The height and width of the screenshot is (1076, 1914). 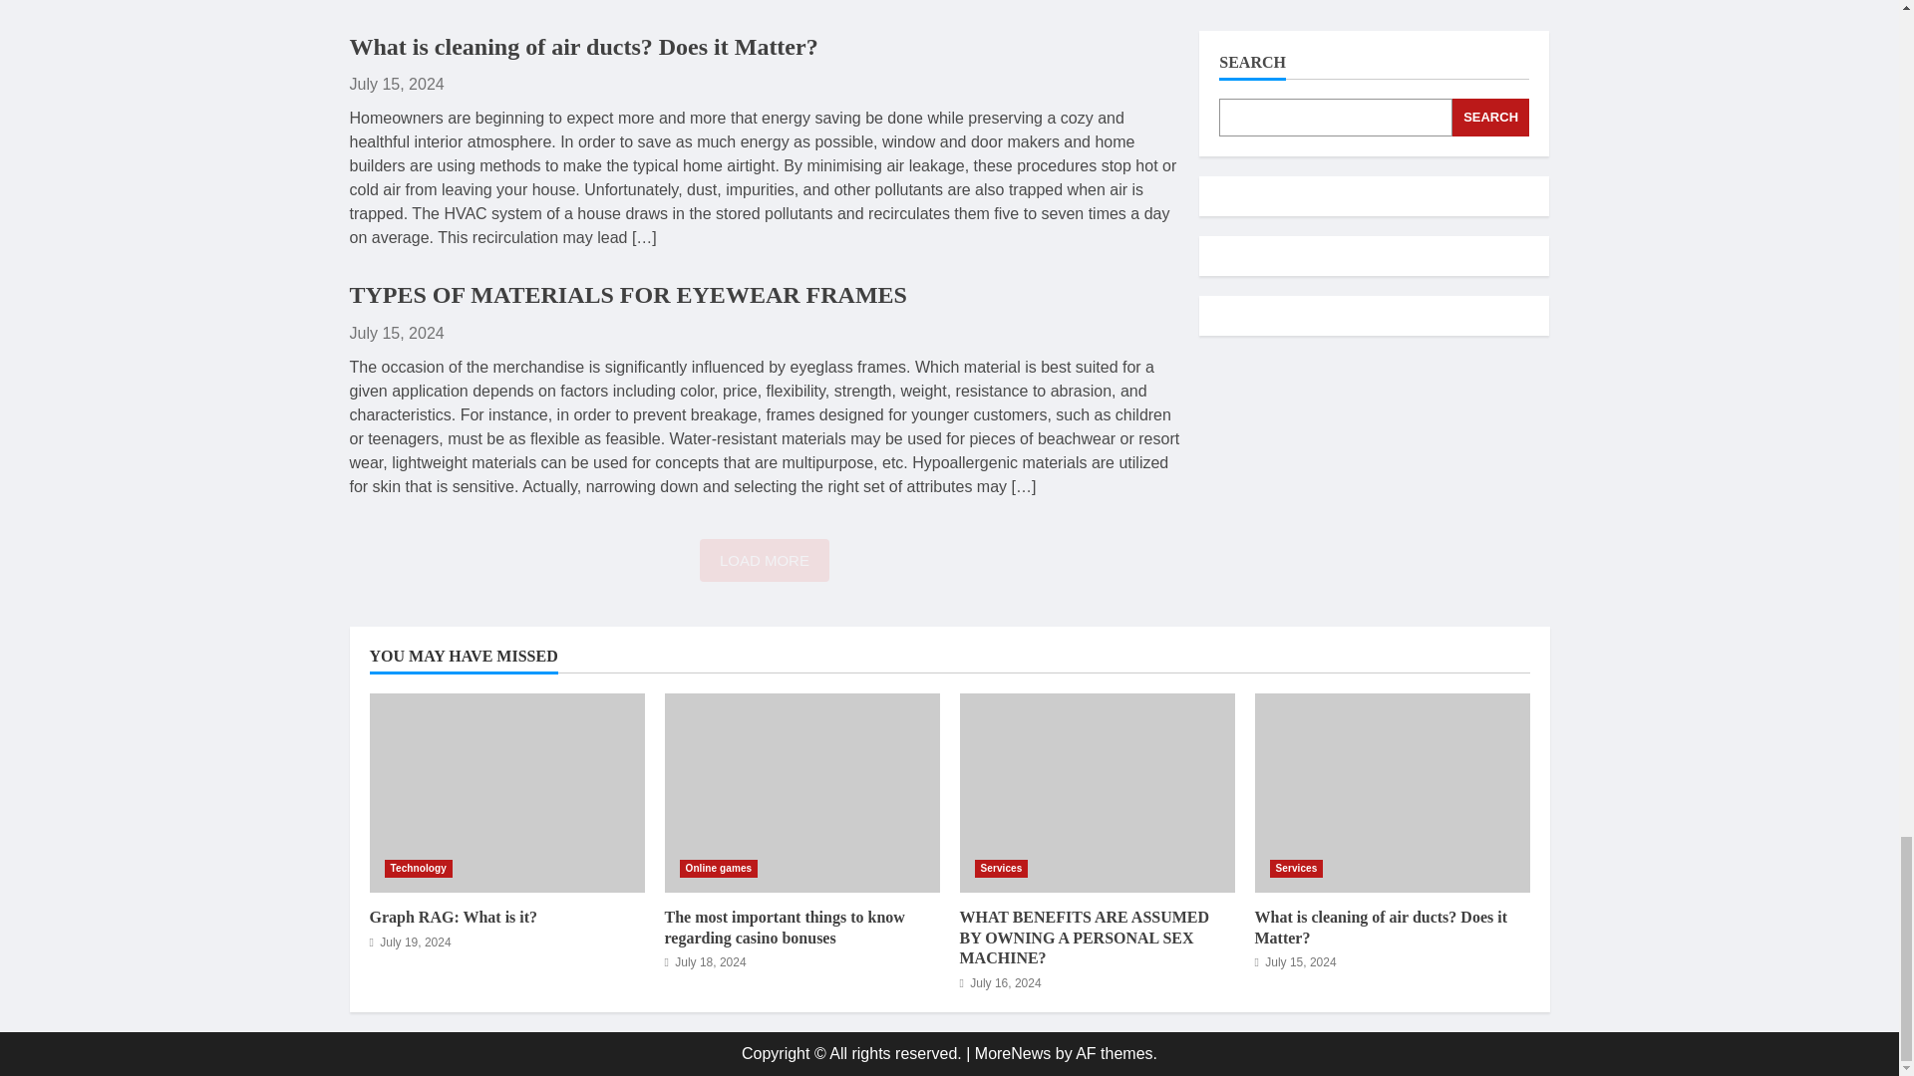 What do you see at coordinates (1097, 793) in the screenshot?
I see `WHAT BENEFITS ARE ASSUMED BY OWNING A PERSONAL SEX MACHINE?` at bounding box center [1097, 793].